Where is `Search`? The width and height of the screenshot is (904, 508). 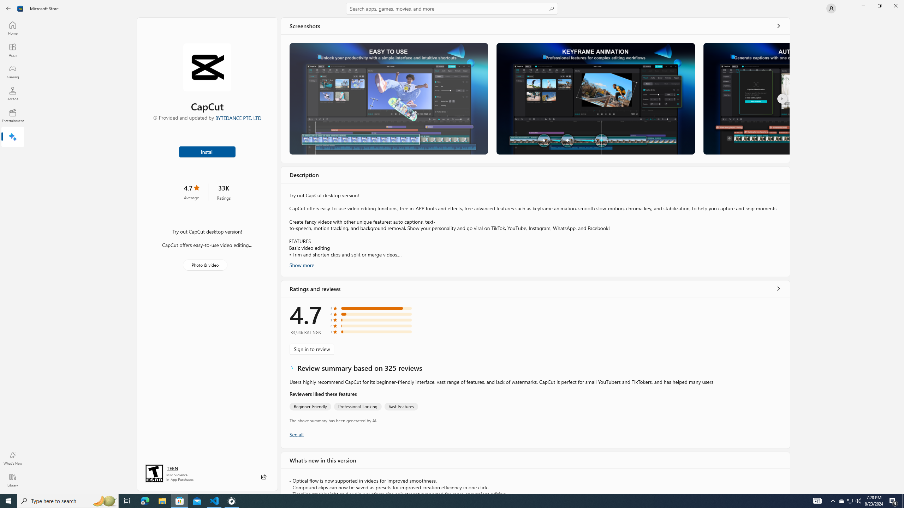
Search is located at coordinates (452, 8).